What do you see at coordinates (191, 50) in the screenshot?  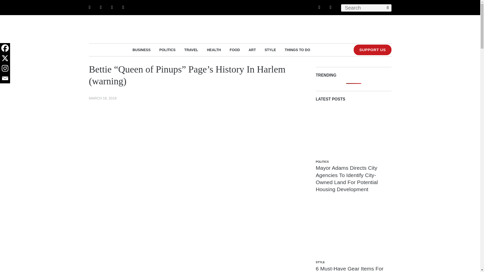 I see `TRAVEL` at bounding box center [191, 50].